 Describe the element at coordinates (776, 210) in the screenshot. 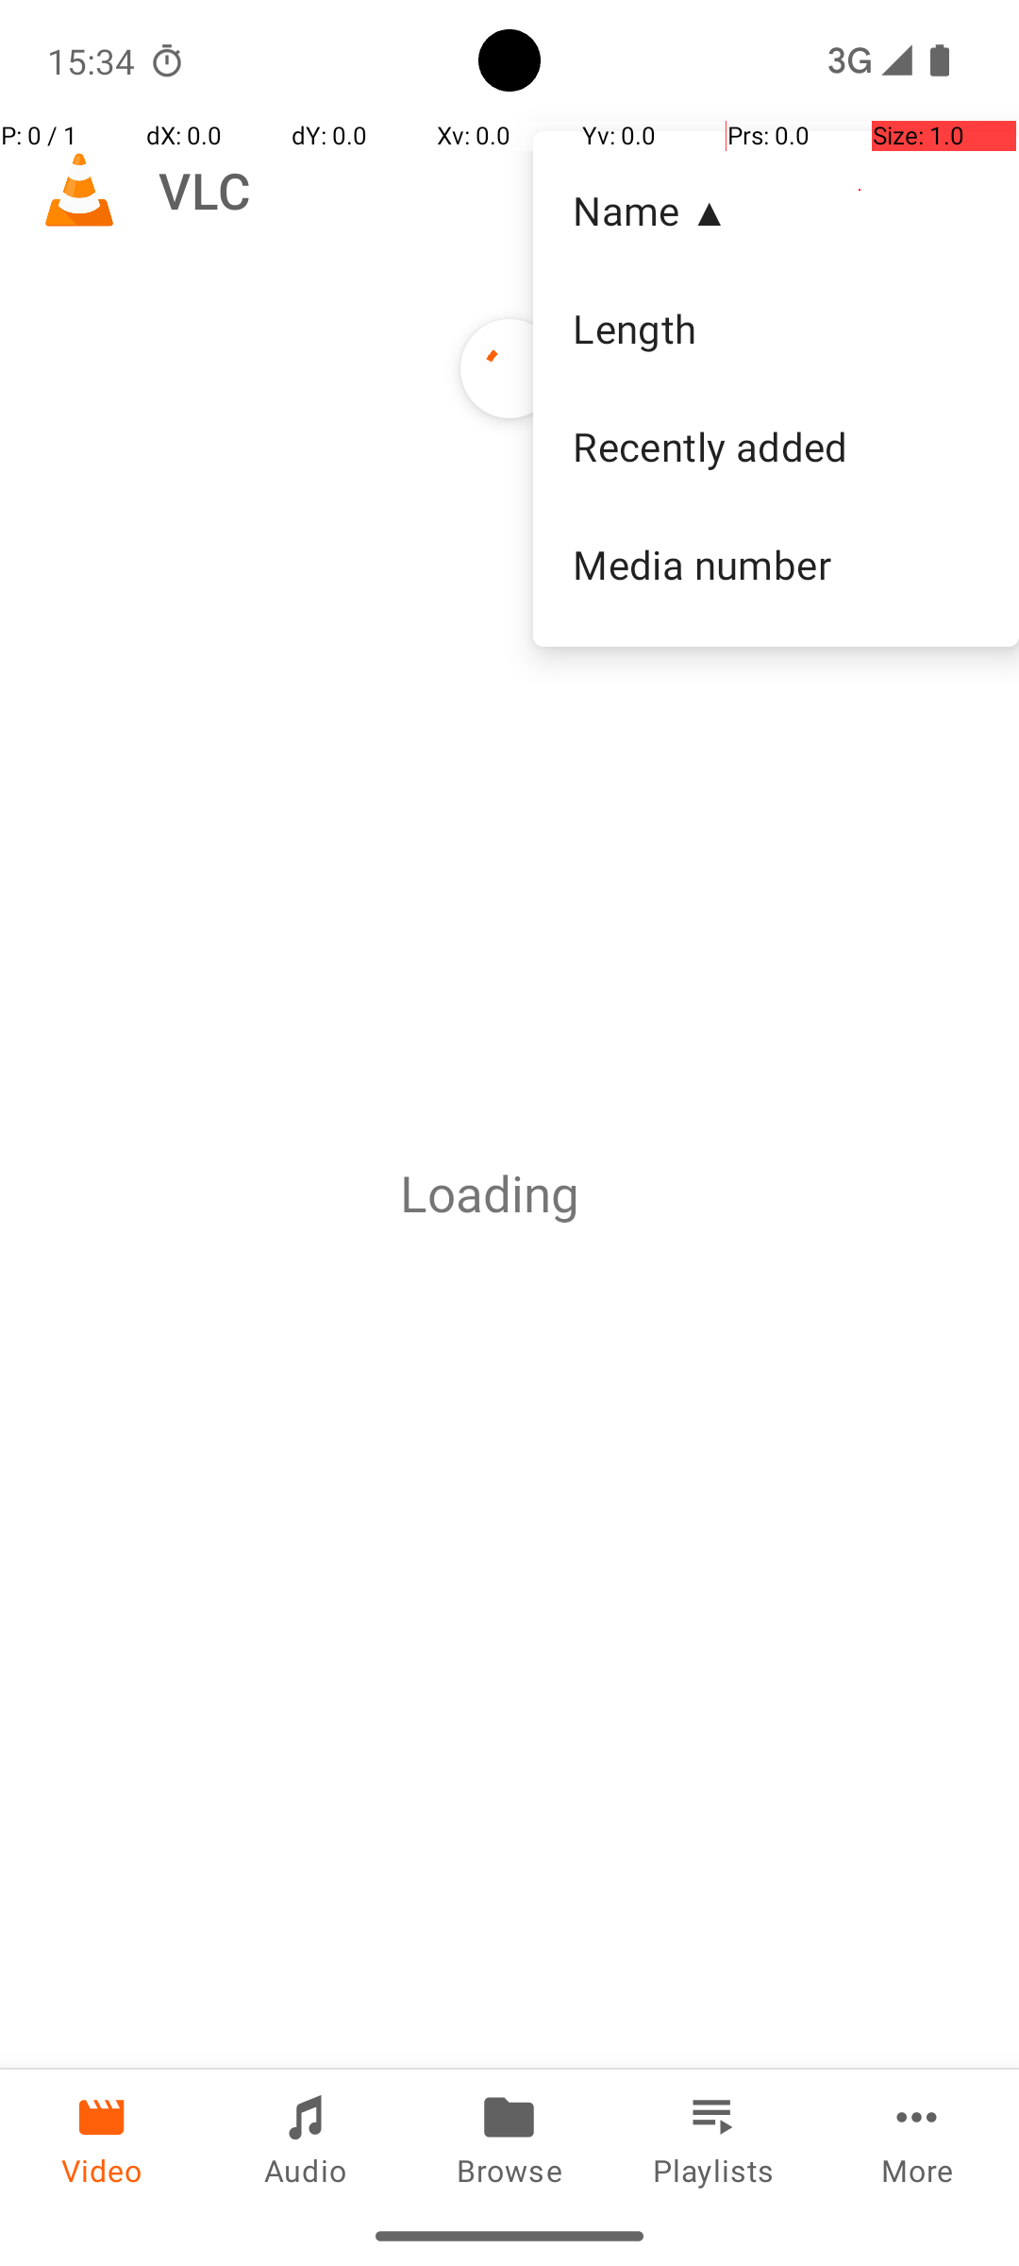

I see `Name ▲` at that location.